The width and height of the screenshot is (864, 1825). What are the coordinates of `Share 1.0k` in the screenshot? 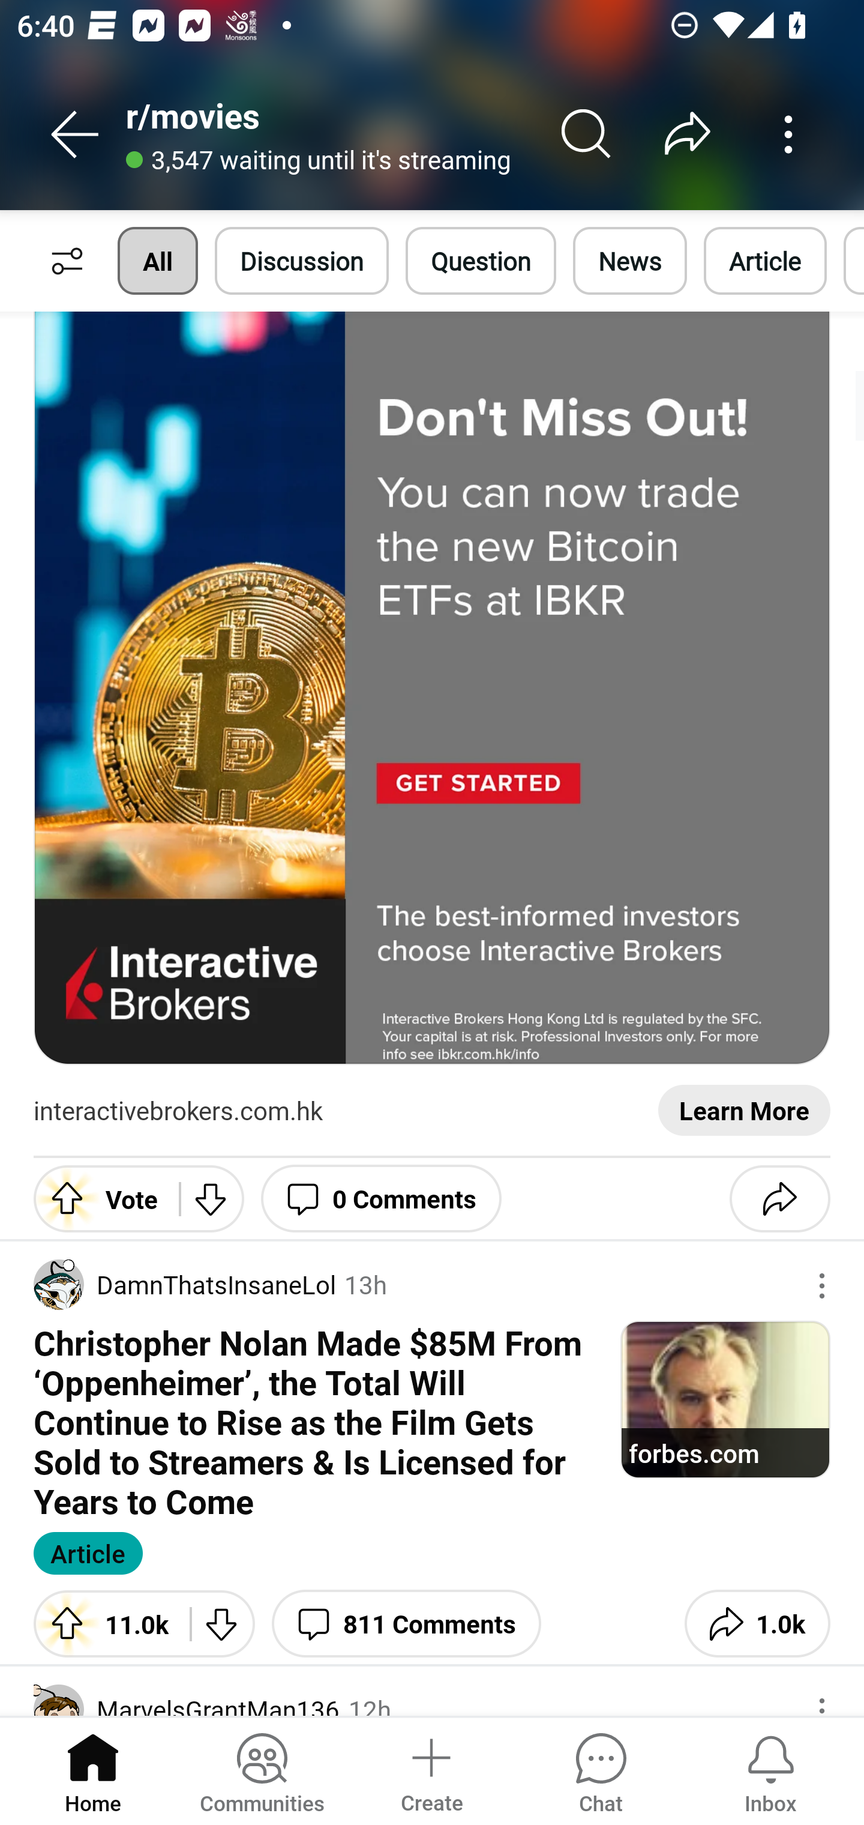 It's located at (757, 1623).